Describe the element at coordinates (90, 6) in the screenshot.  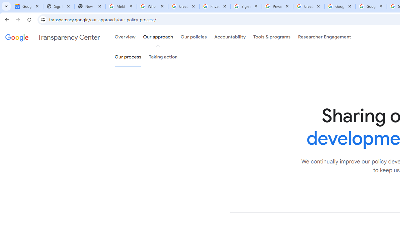
I see `New Tab` at that location.